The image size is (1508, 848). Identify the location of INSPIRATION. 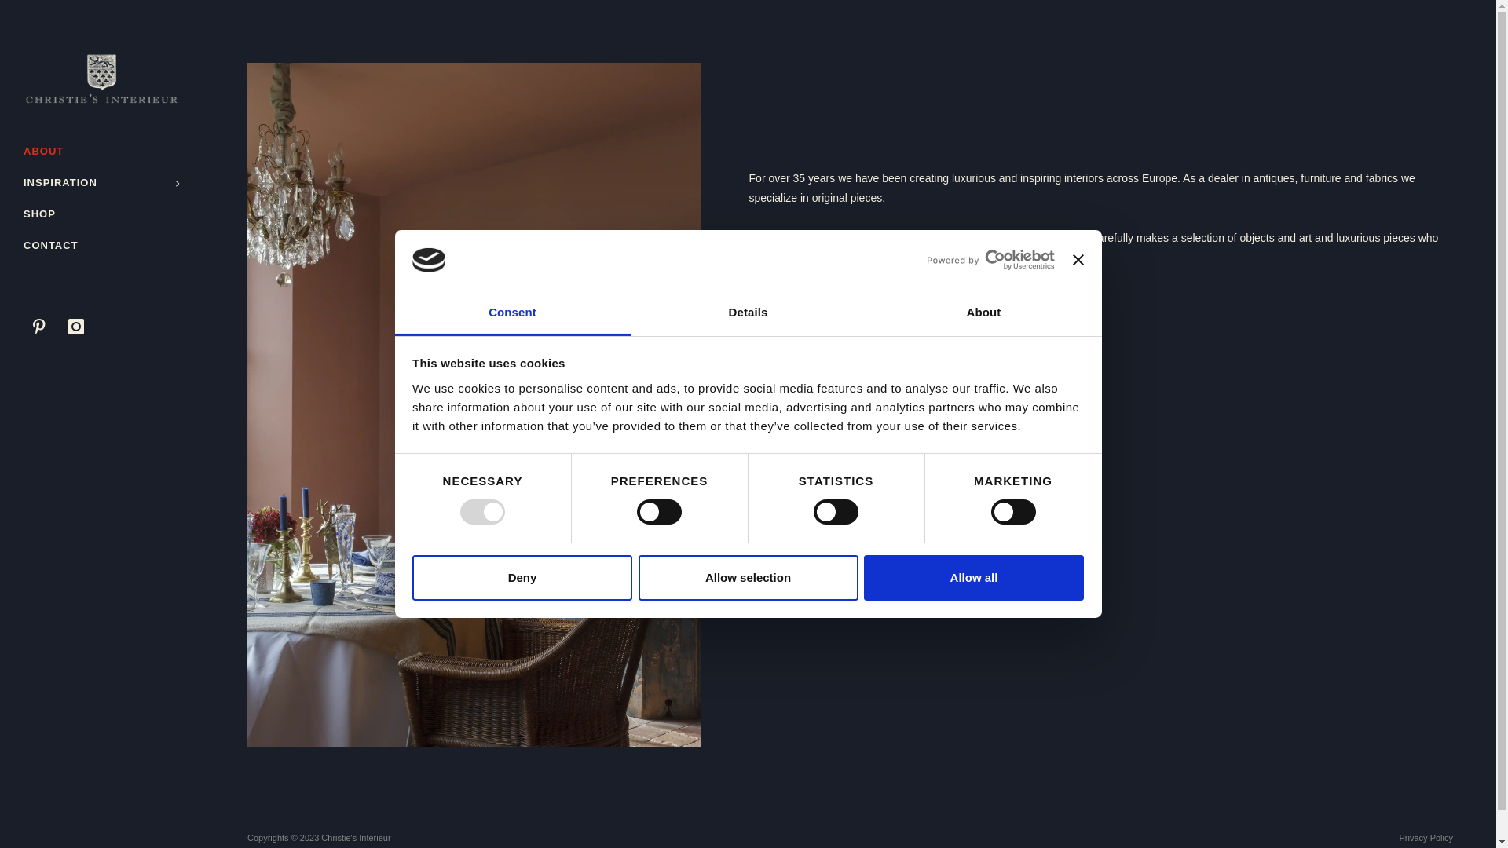
(102, 182).